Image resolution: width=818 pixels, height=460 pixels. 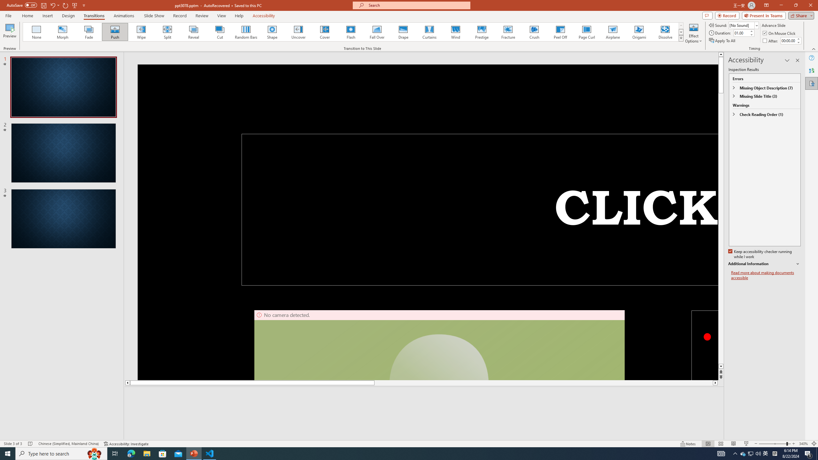 What do you see at coordinates (693, 33) in the screenshot?
I see `Effect Options` at bounding box center [693, 33].